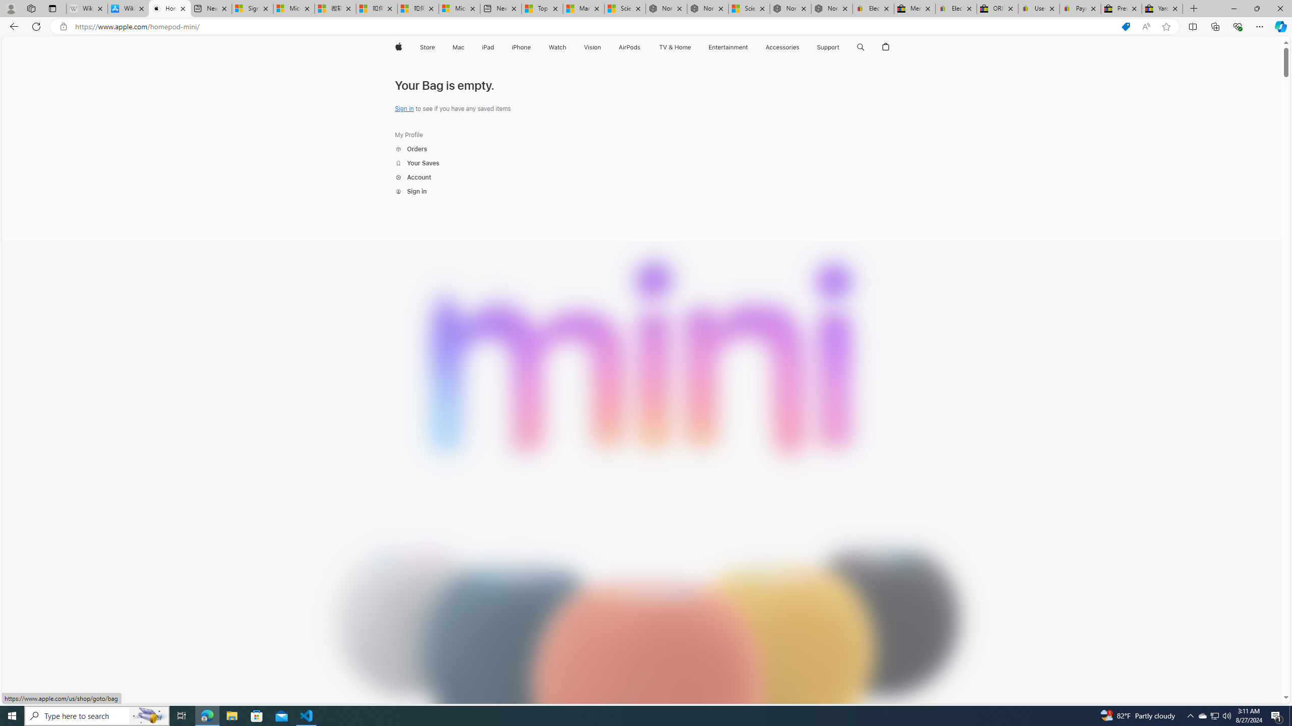  I want to click on Orders, so click(411, 149).